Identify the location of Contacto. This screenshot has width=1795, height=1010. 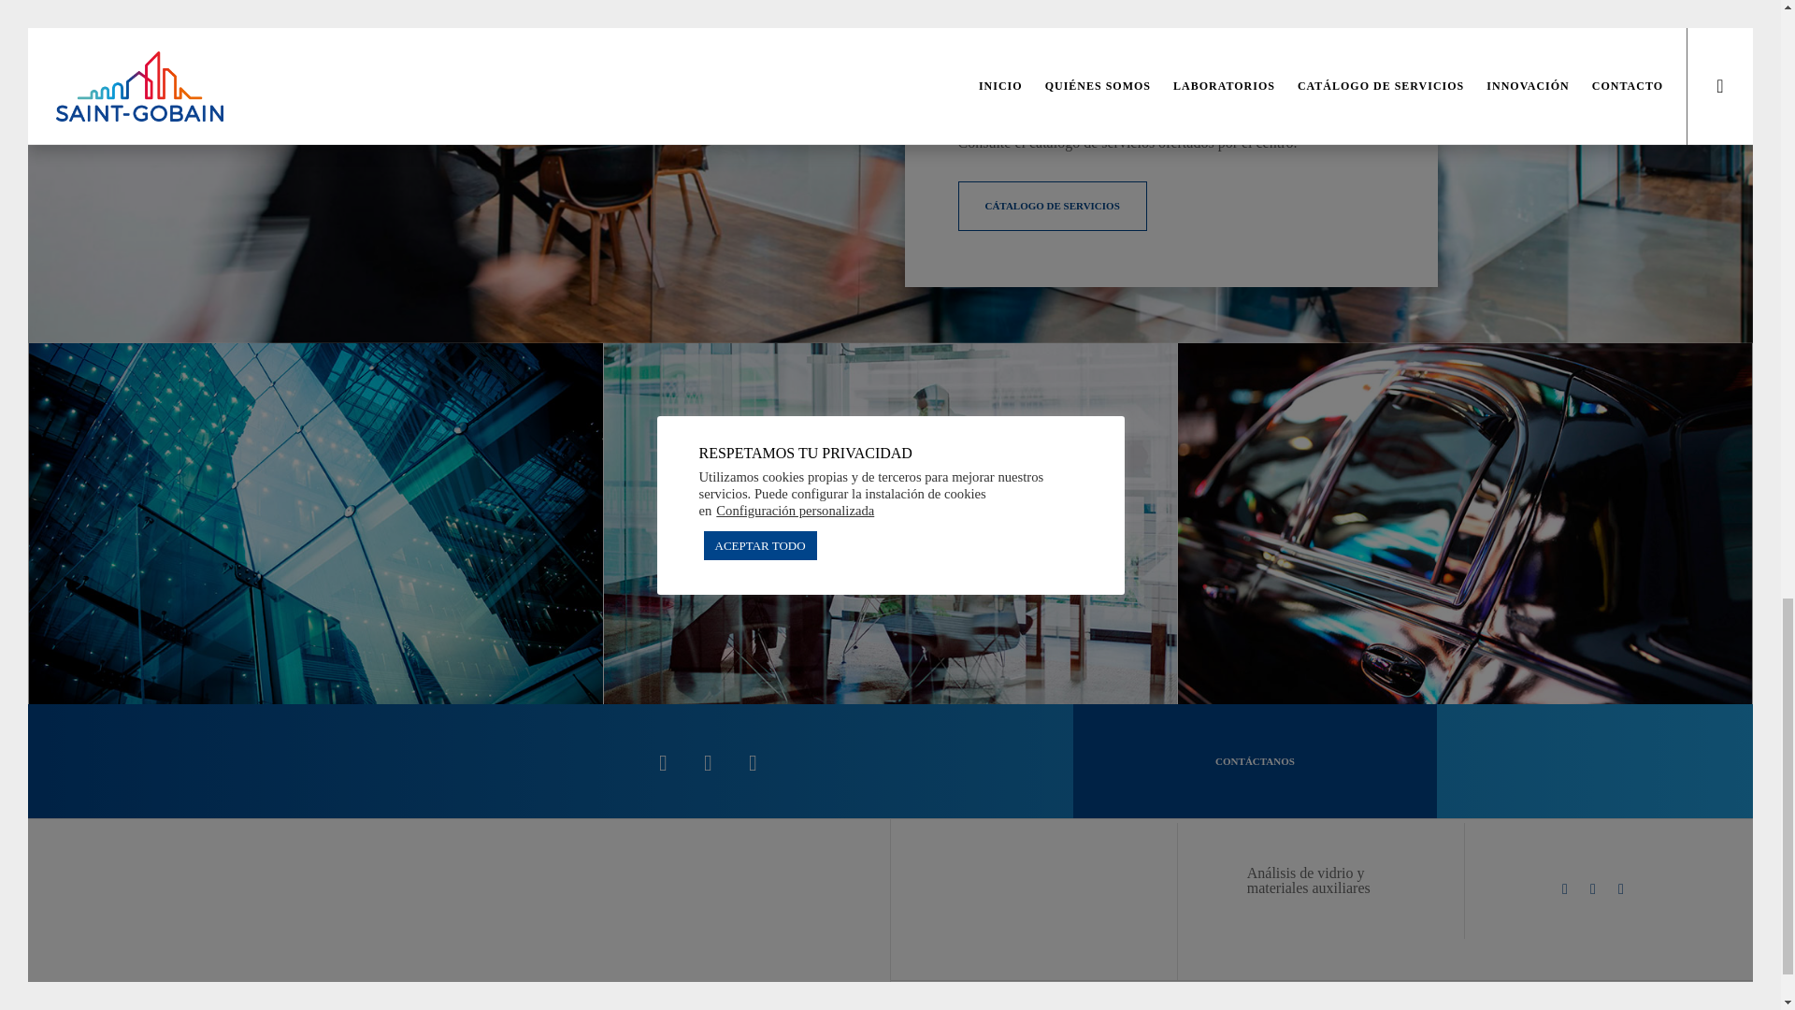
(1051, 206).